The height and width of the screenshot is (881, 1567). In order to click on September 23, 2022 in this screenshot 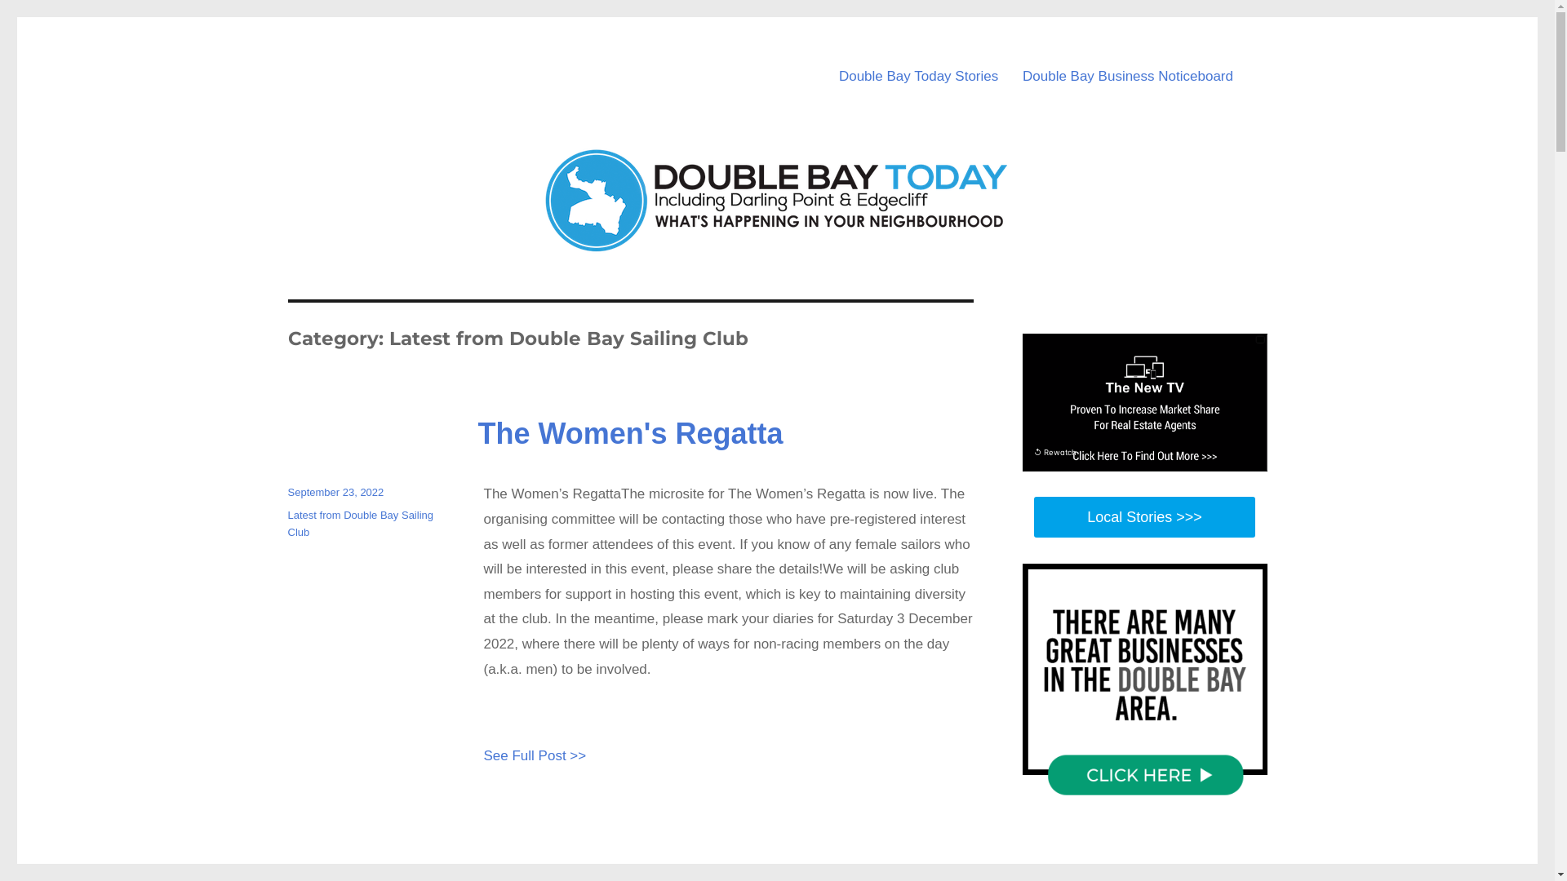, I will do `click(335, 493)`.